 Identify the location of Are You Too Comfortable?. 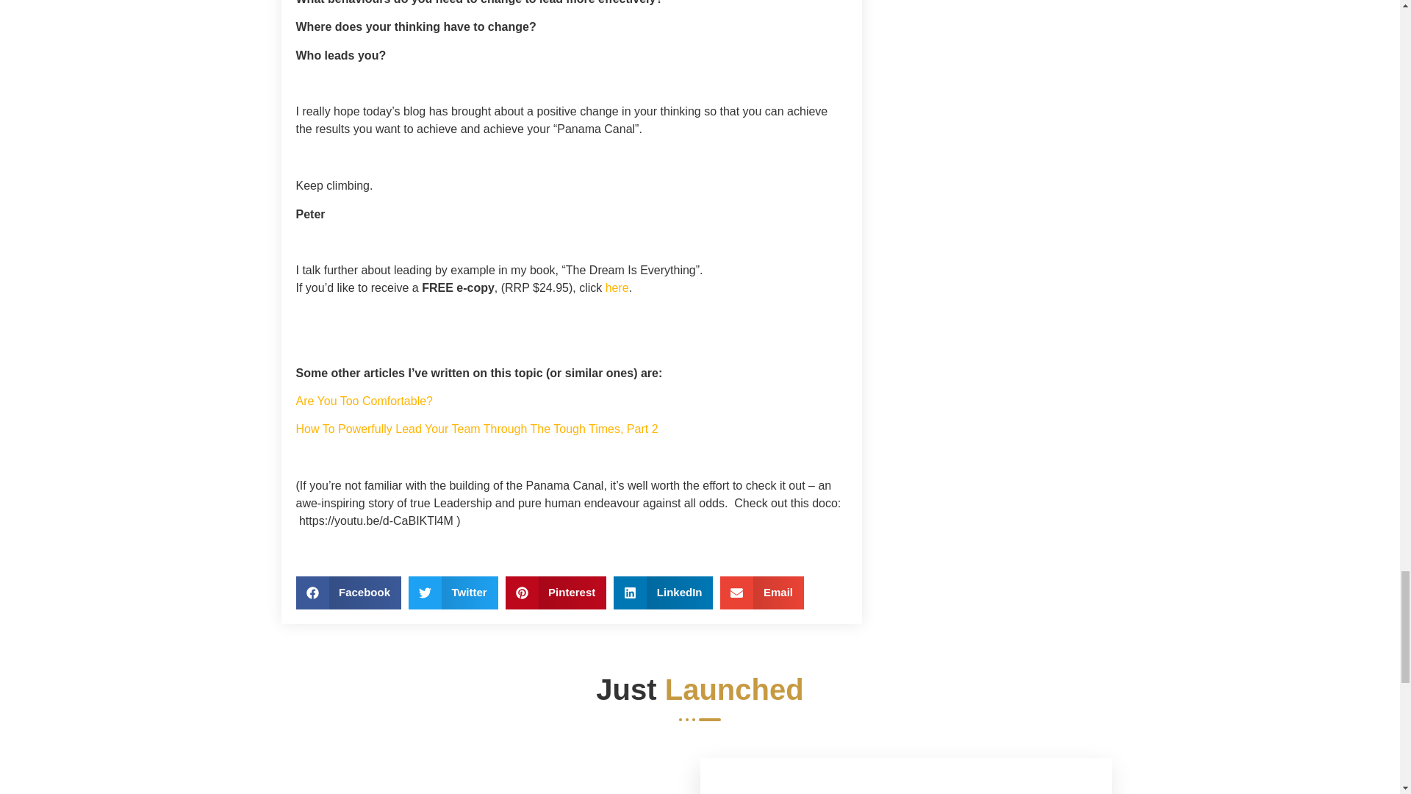
(364, 401).